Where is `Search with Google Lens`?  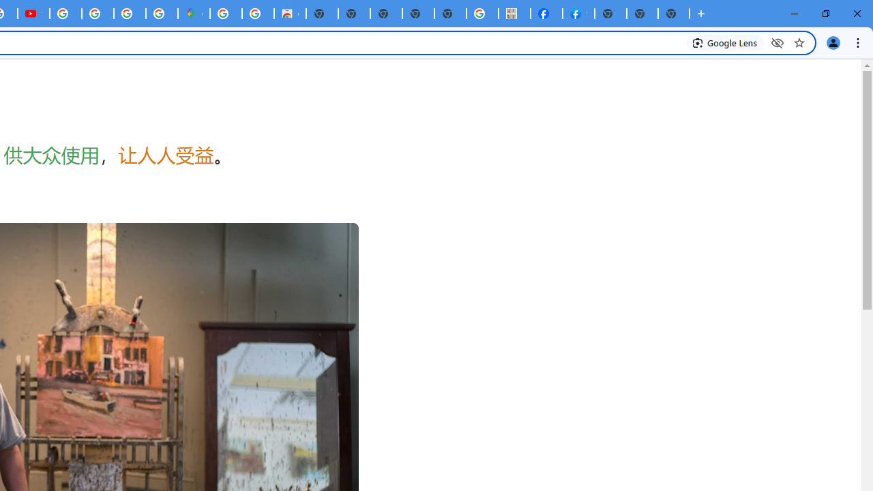 Search with Google Lens is located at coordinates (726, 42).